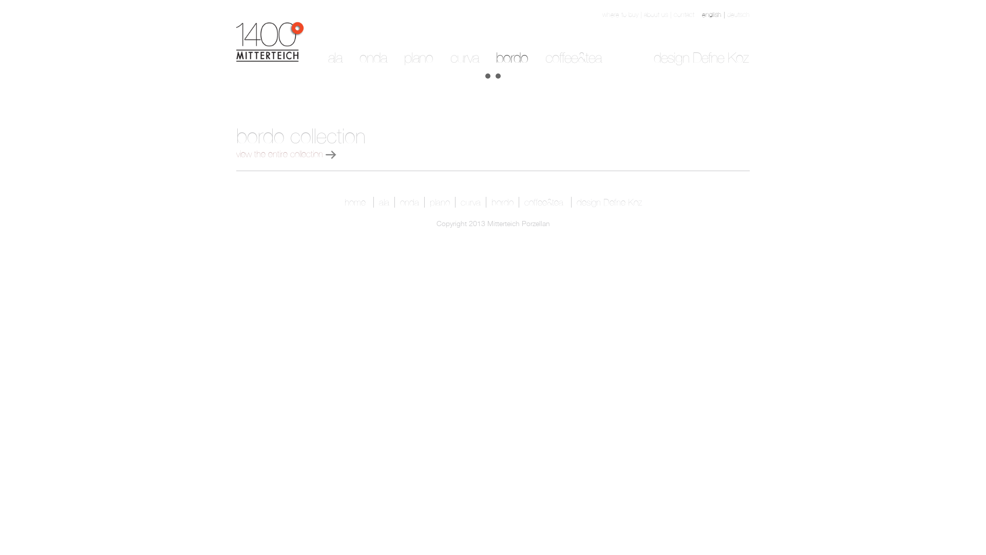 Image resolution: width=986 pixels, height=555 pixels. I want to click on curva, so click(470, 202).